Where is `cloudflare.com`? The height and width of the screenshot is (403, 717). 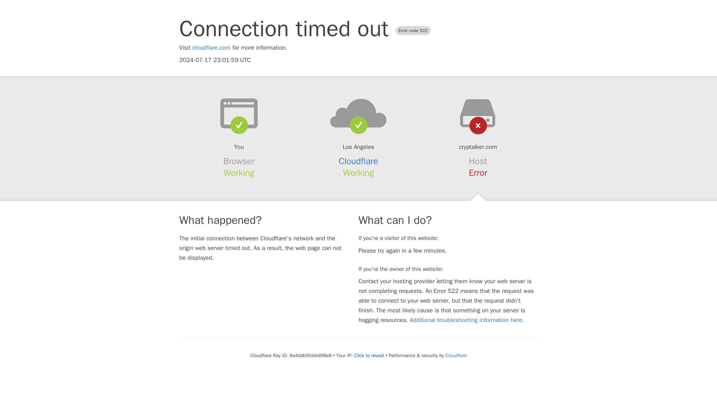
cloudflare.com is located at coordinates (211, 48).